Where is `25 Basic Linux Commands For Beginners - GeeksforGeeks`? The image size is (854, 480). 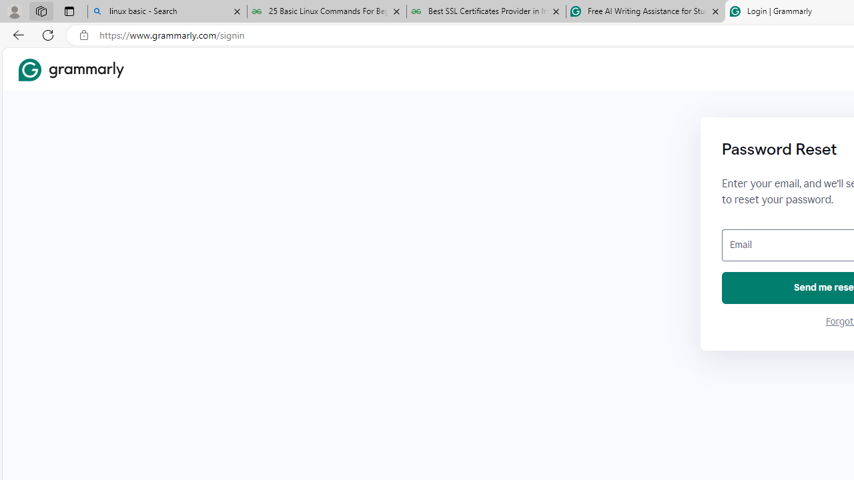
25 Basic Linux Commands For Beginners - GeeksforGeeks is located at coordinates (327, 12).